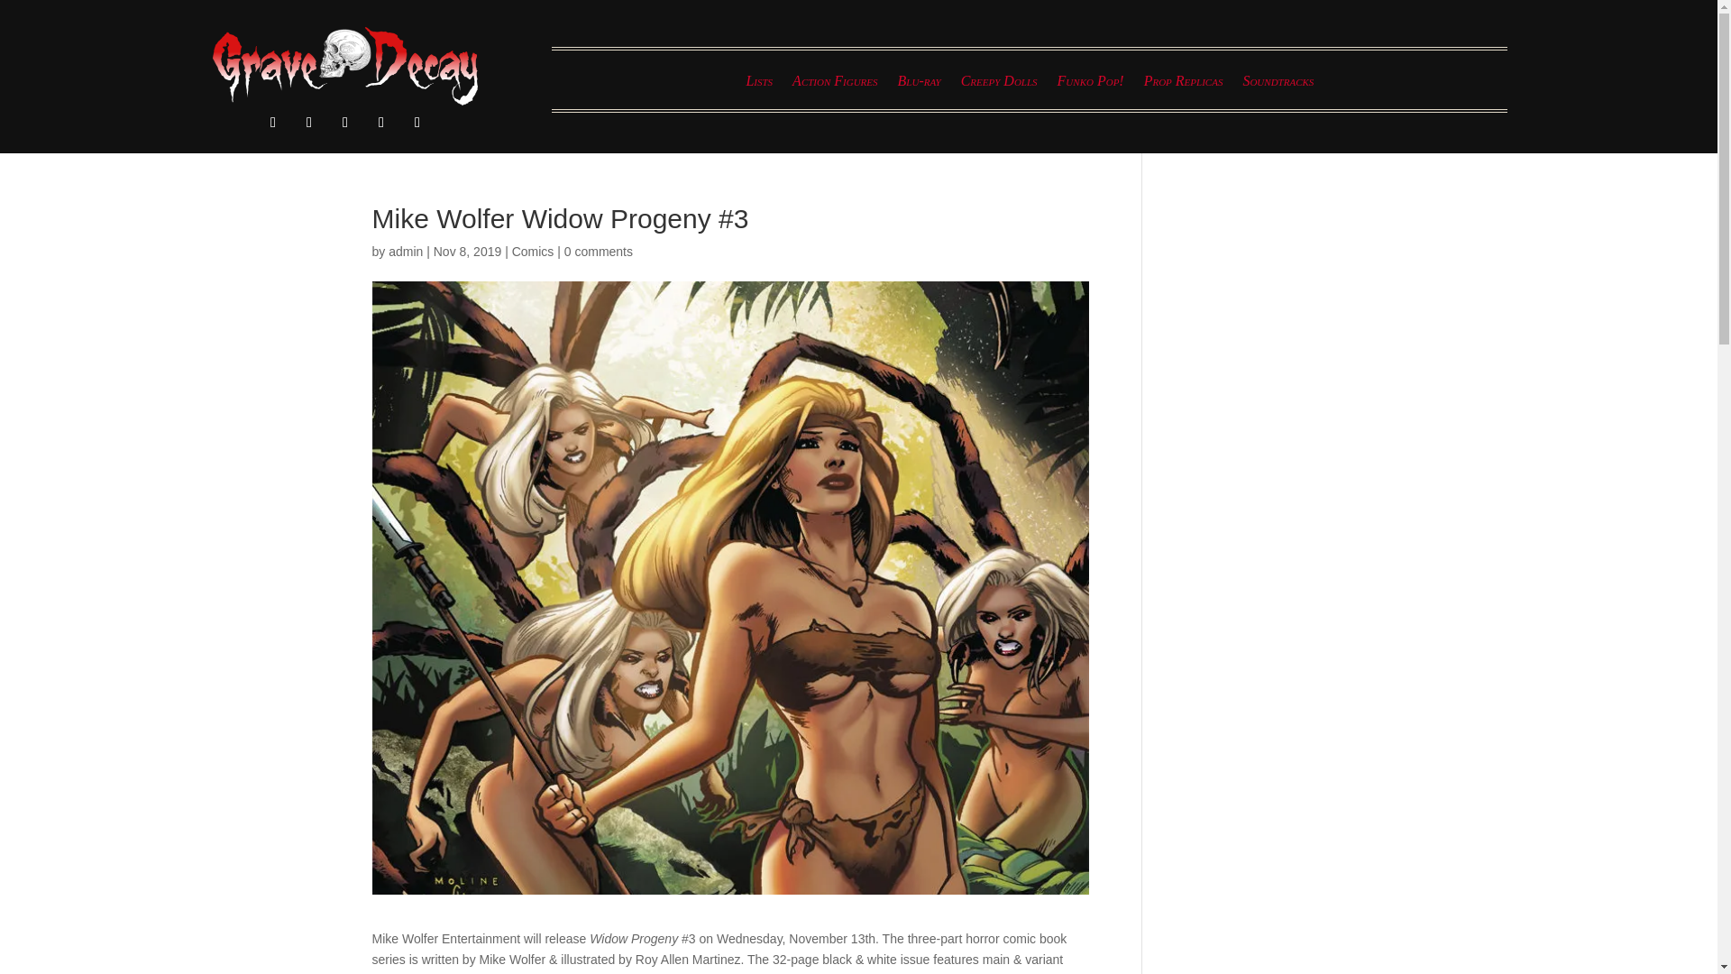 This screenshot has width=1731, height=974. Describe the element at coordinates (599, 252) in the screenshot. I see `0 comments` at that location.